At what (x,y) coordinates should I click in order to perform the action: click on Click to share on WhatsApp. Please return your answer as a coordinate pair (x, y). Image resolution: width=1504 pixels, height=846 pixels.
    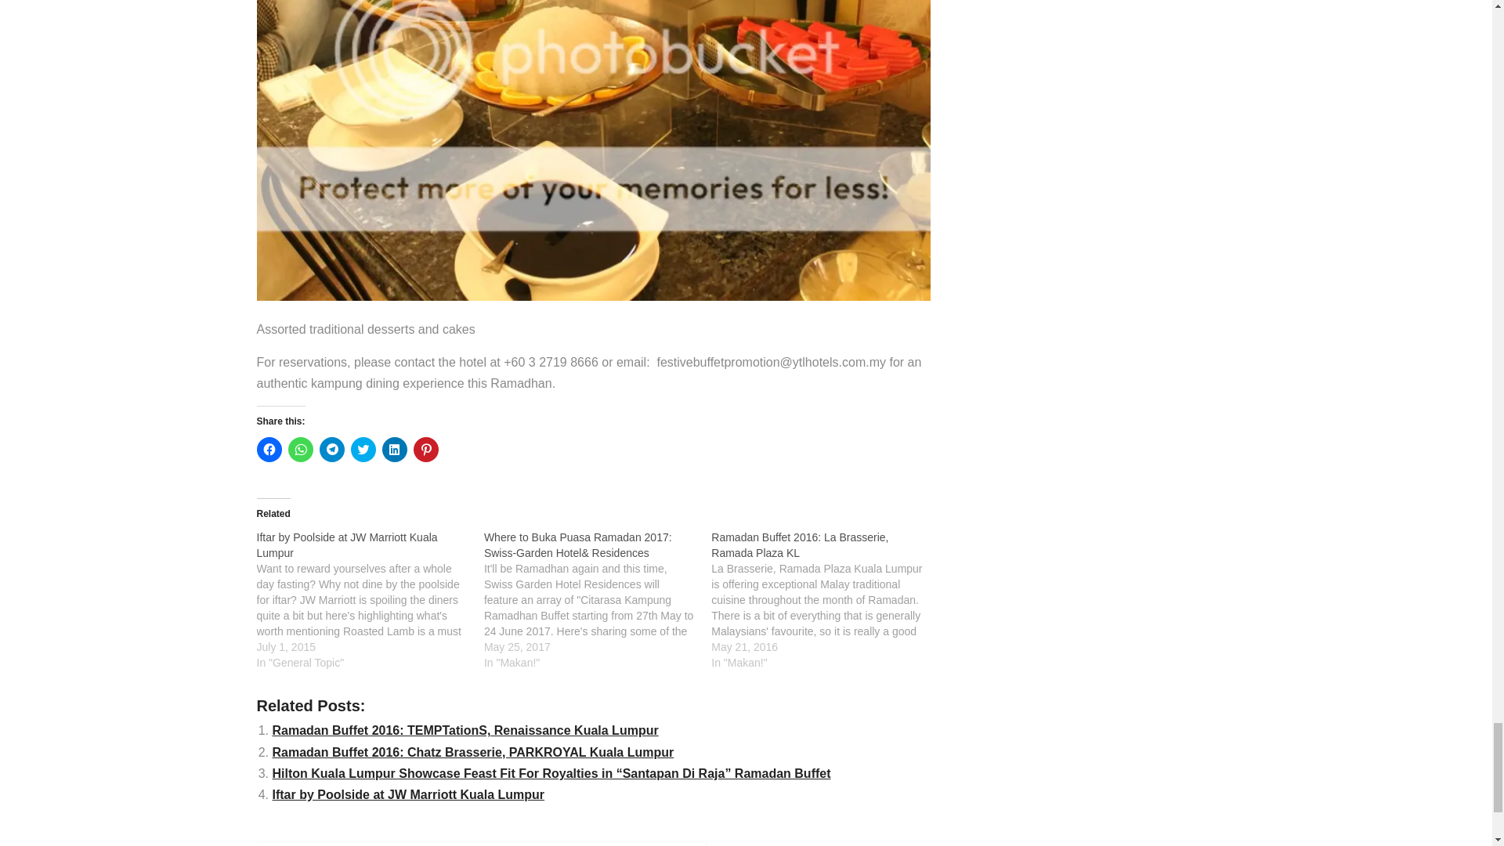
    Looking at the image, I should click on (301, 450).